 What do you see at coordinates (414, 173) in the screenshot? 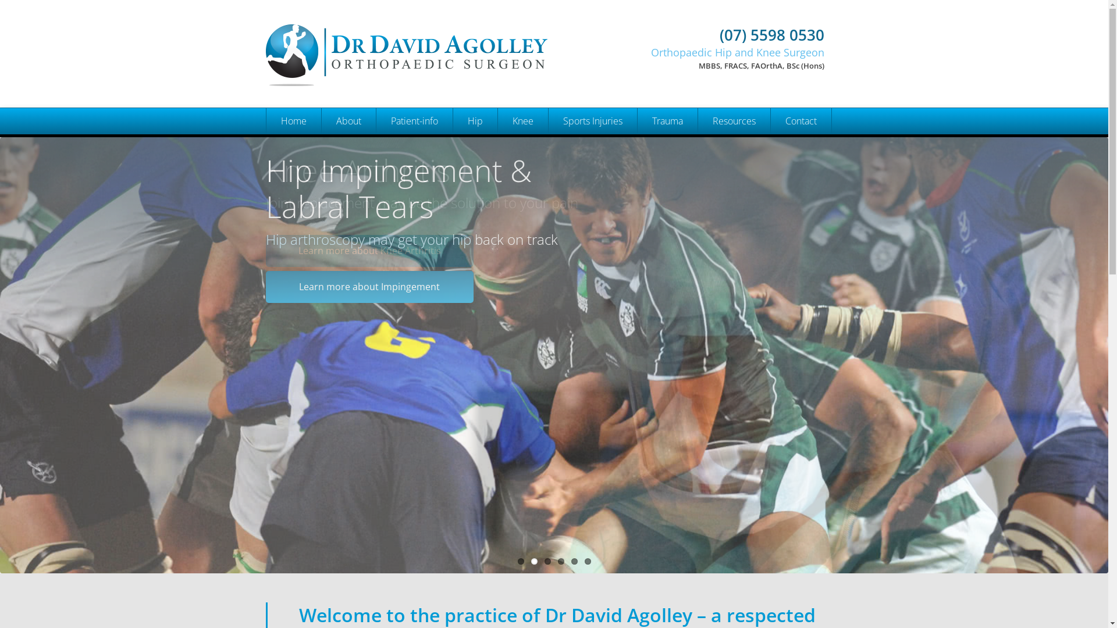
I see `Services` at bounding box center [414, 173].